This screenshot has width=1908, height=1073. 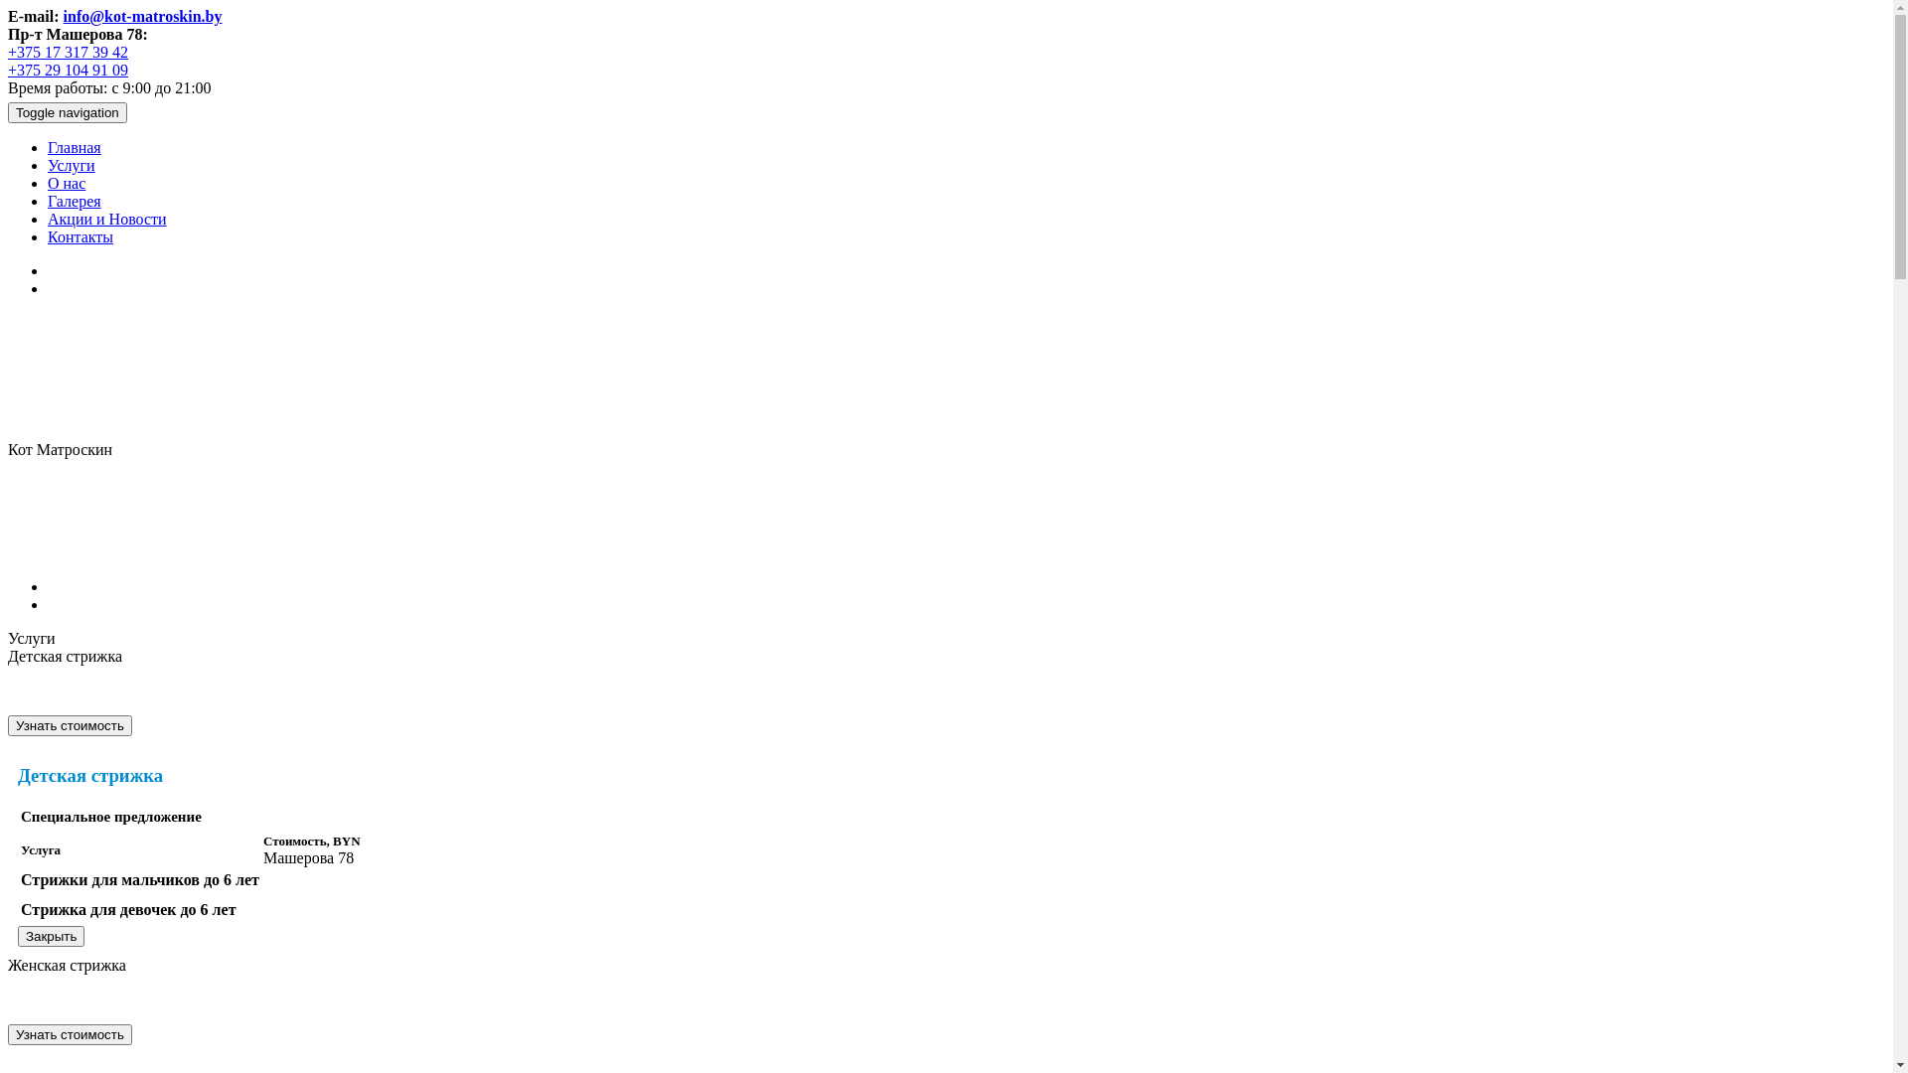 I want to click on info@kot-matroskin.by, so click(x=143, y=16).